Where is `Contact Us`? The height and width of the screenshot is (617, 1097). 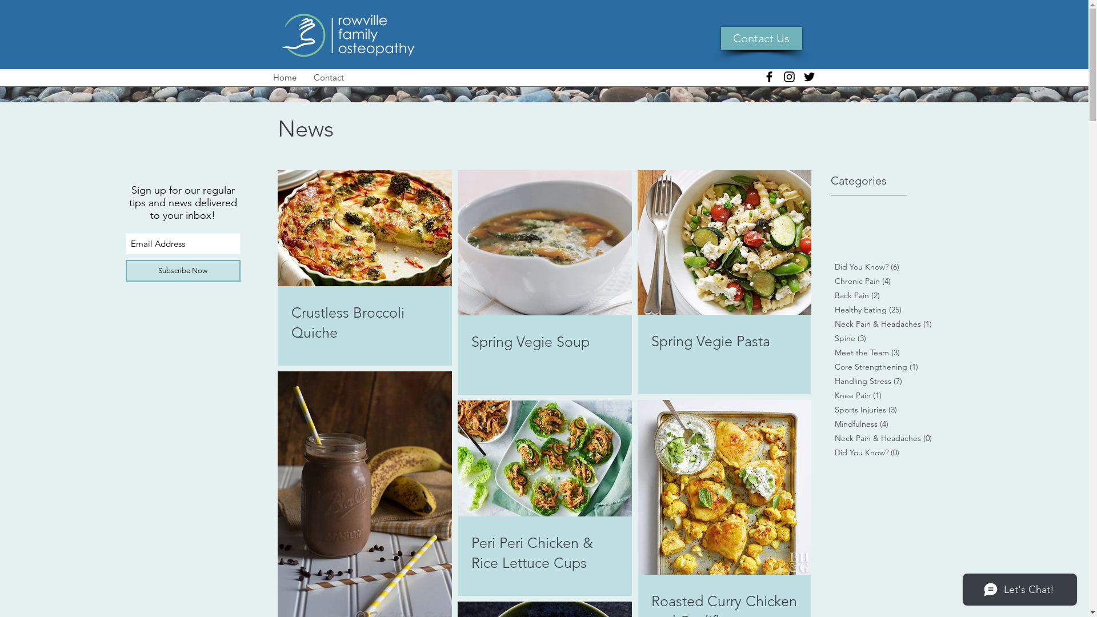
Contact Us is located at coordinates (762, 38).